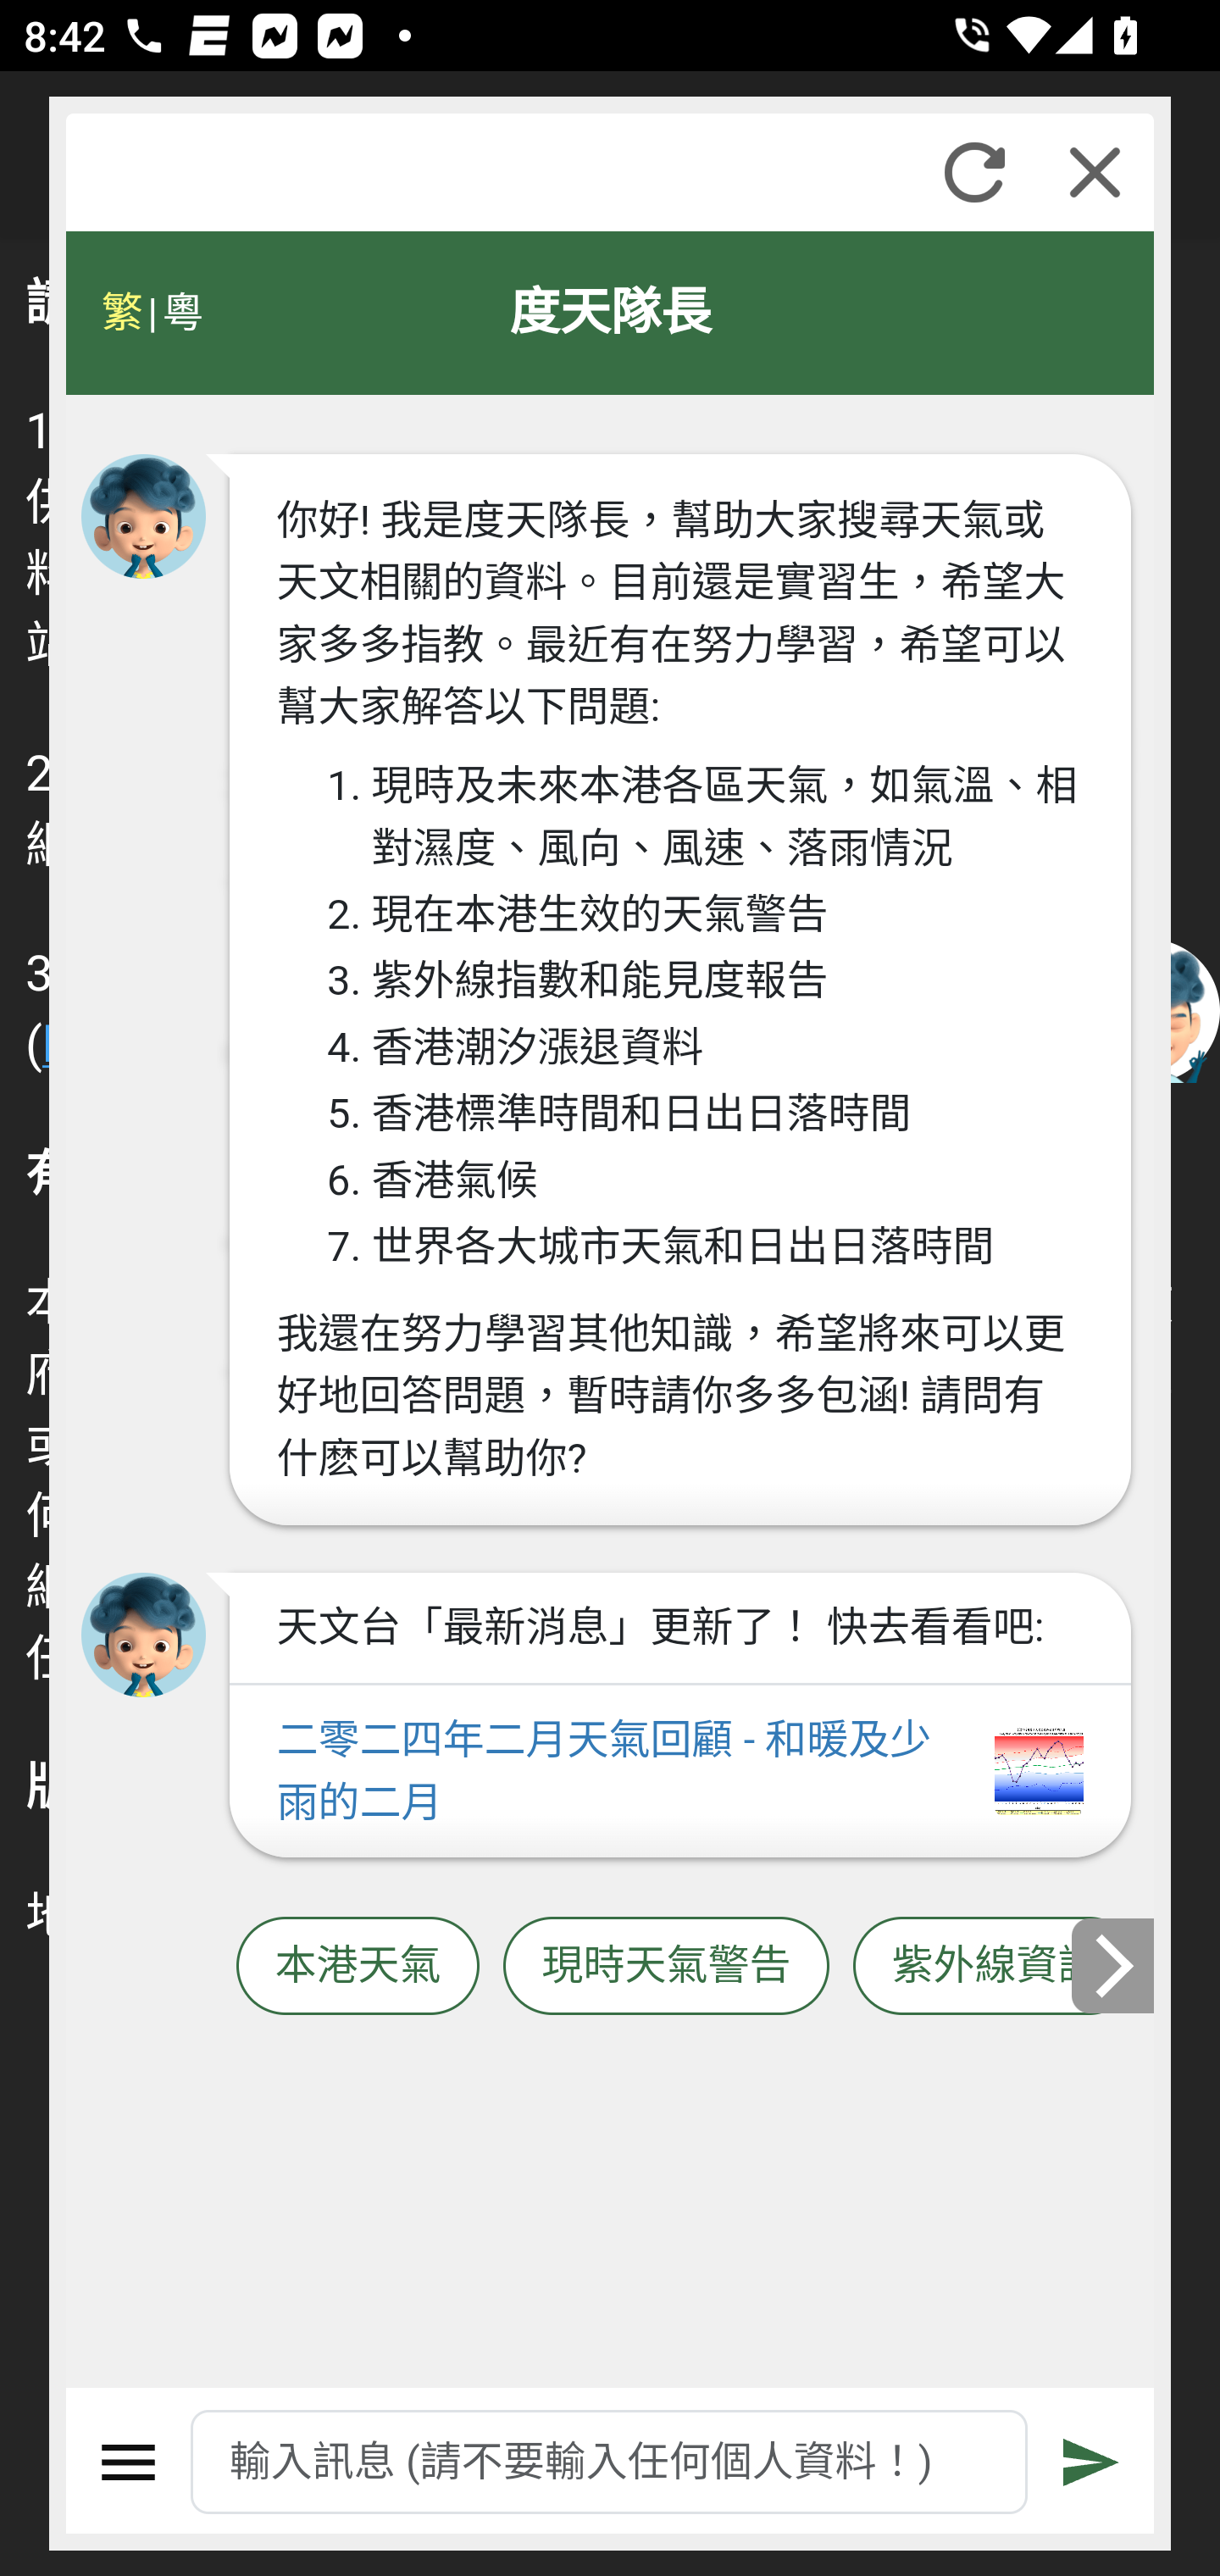 This screenshot has height=2576, width=1220. Describe the element at coordinates (1095, 172) in the screenshot. I see `關閉` at that location.